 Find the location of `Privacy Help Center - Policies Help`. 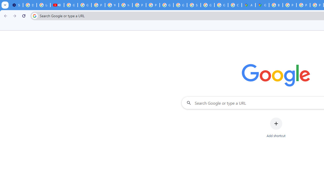

Privacy Help Center - Policies Help is located at coordinates (303, 5).